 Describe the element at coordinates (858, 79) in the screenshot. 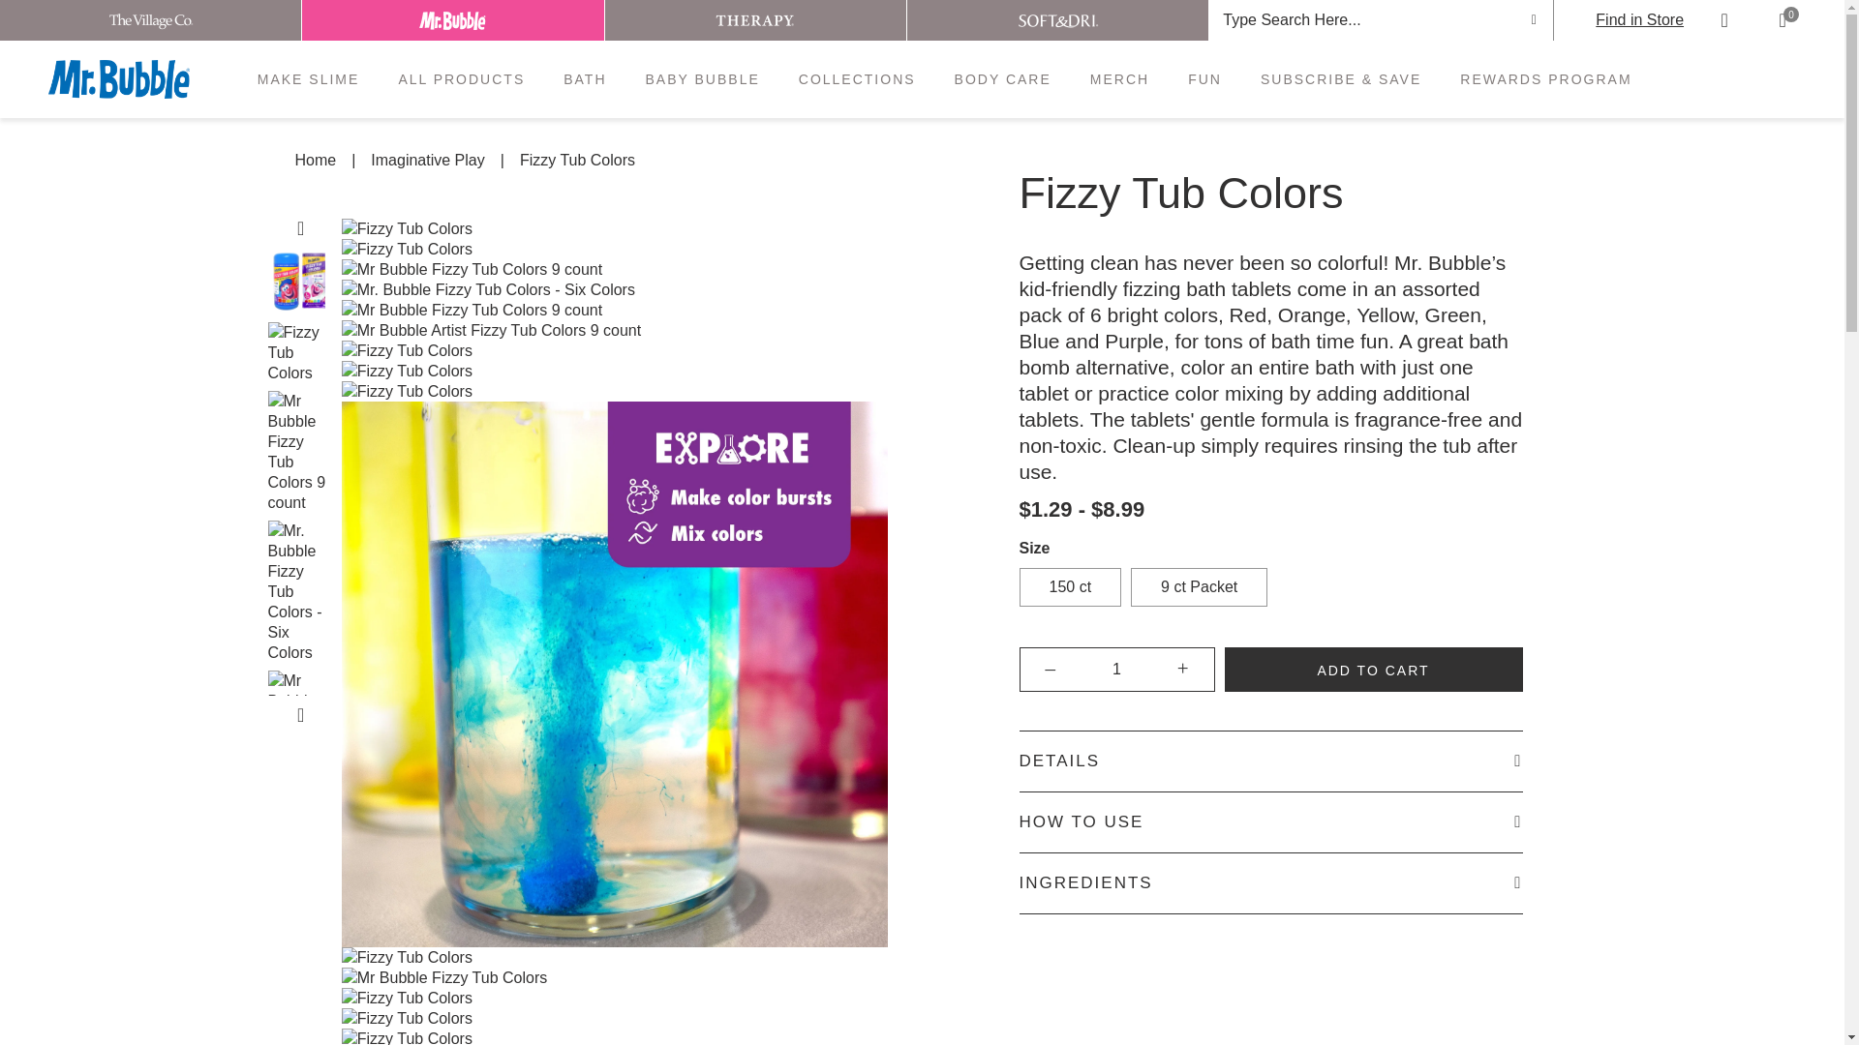

I see `COLLECTIONS` at that location.